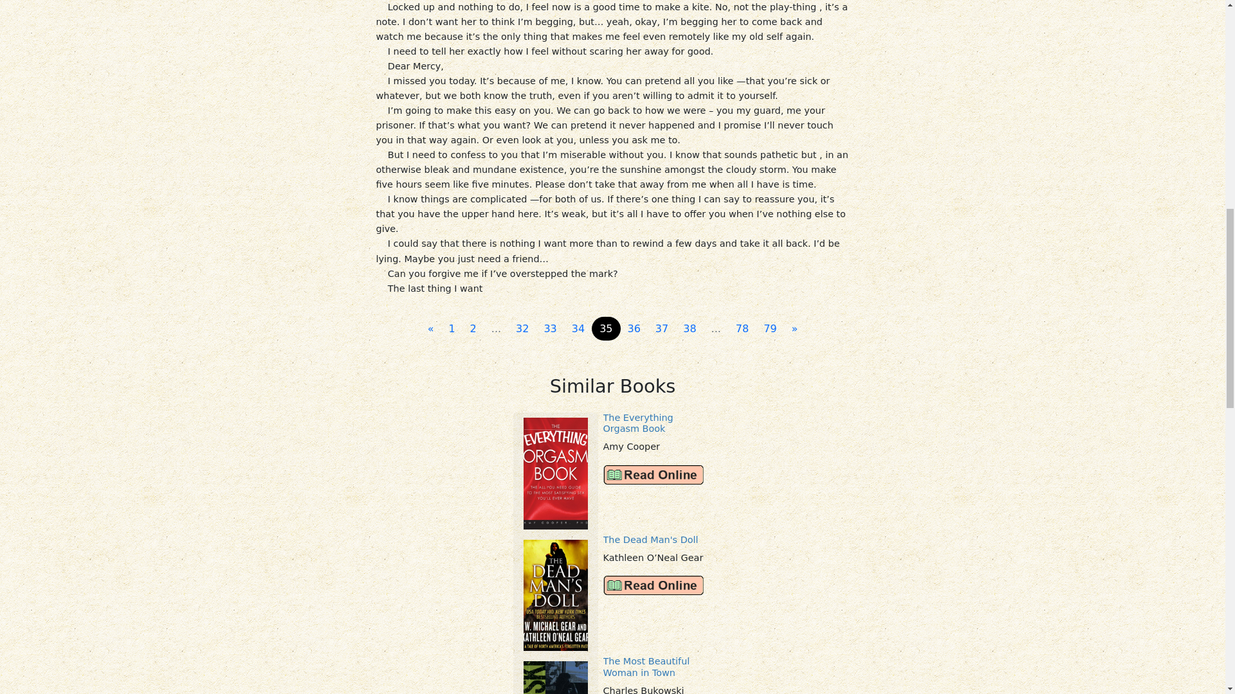  What do you see at coordinates (497, 329) in the screenshot?
I see `...` at bounding box center [497, 329].